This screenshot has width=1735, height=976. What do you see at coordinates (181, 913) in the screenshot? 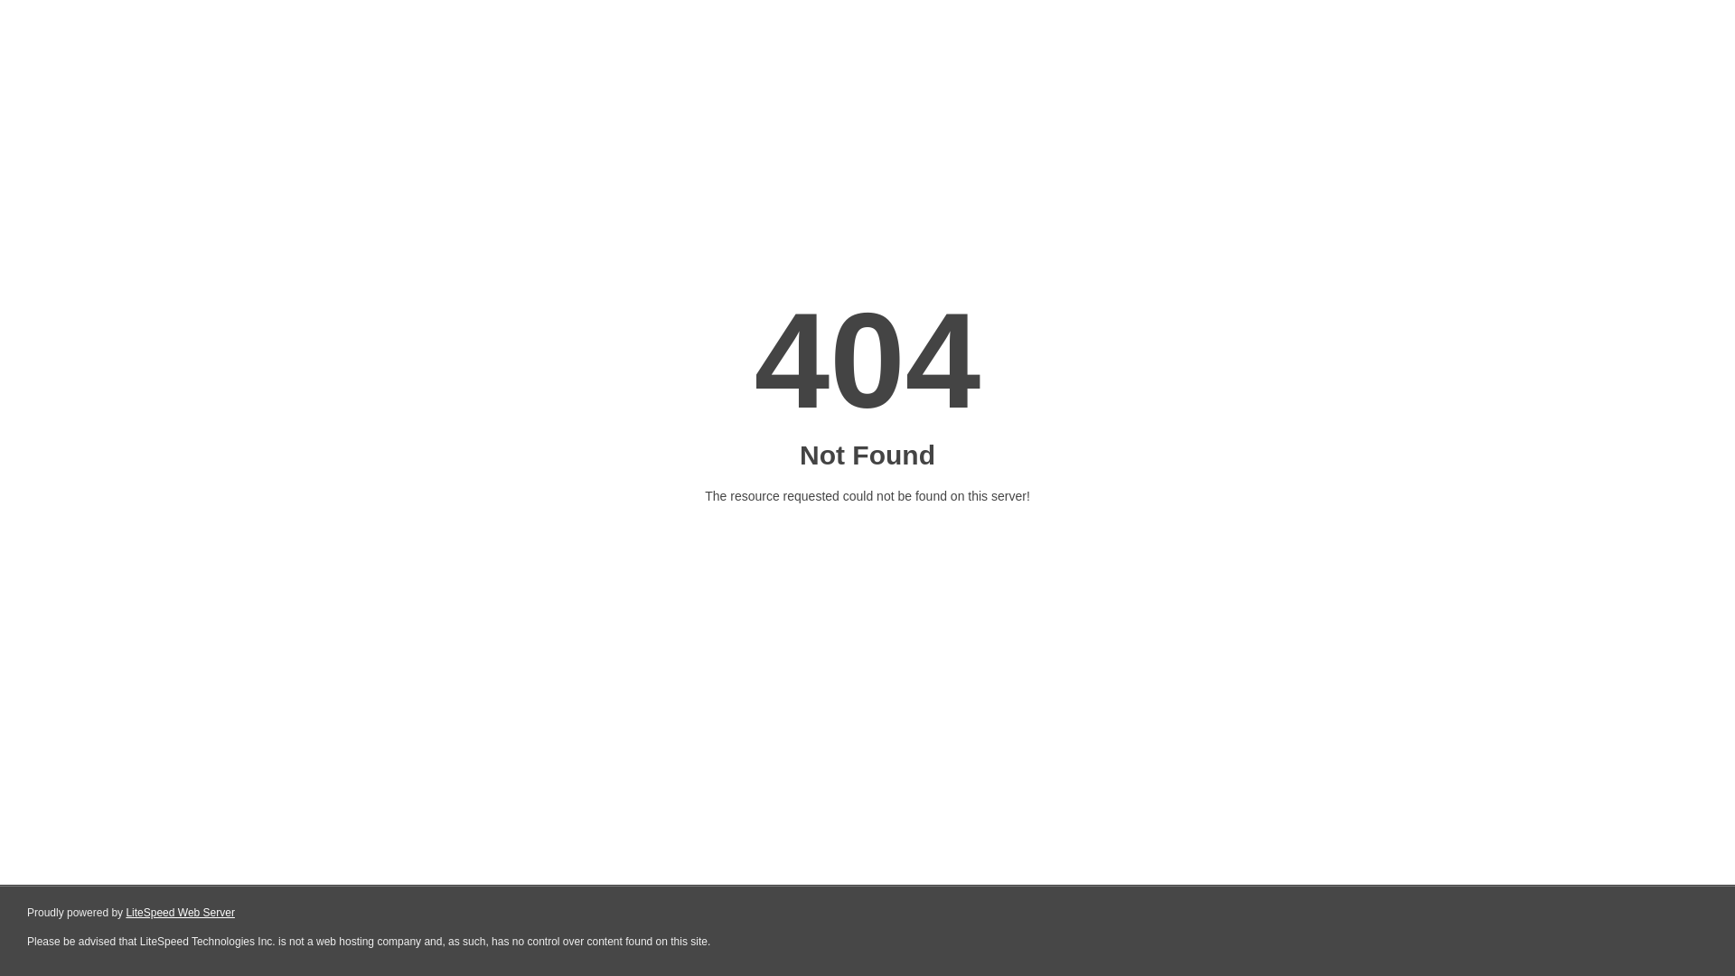
I see `LiteSpeed Web Server` at bounding box center [181, 913].